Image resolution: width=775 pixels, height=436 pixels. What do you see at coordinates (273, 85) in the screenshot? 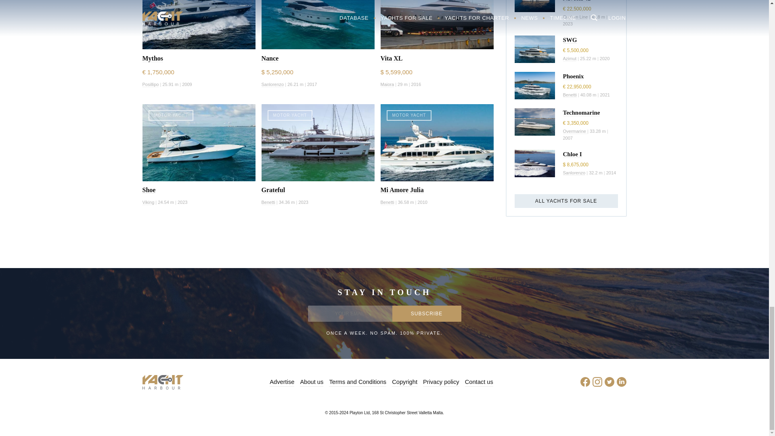
I see `Sanlorenzo` at bounding box center [273, 85].